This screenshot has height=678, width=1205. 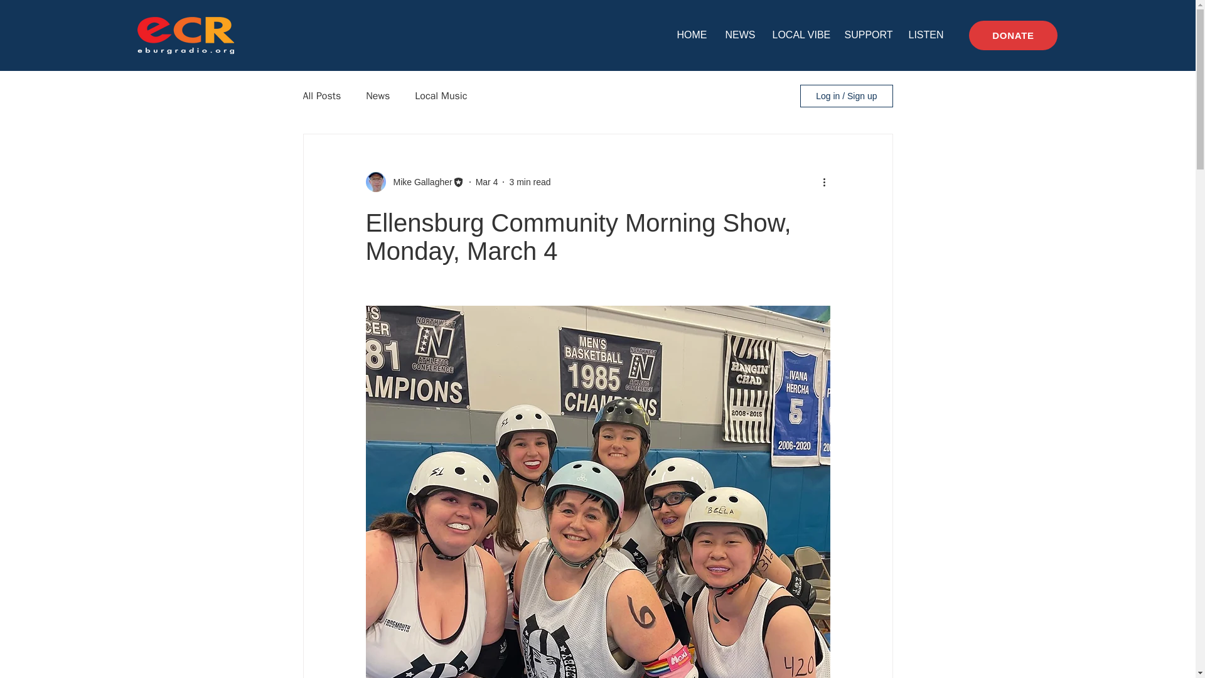 I want to click on News, so click(x=378, y=95).